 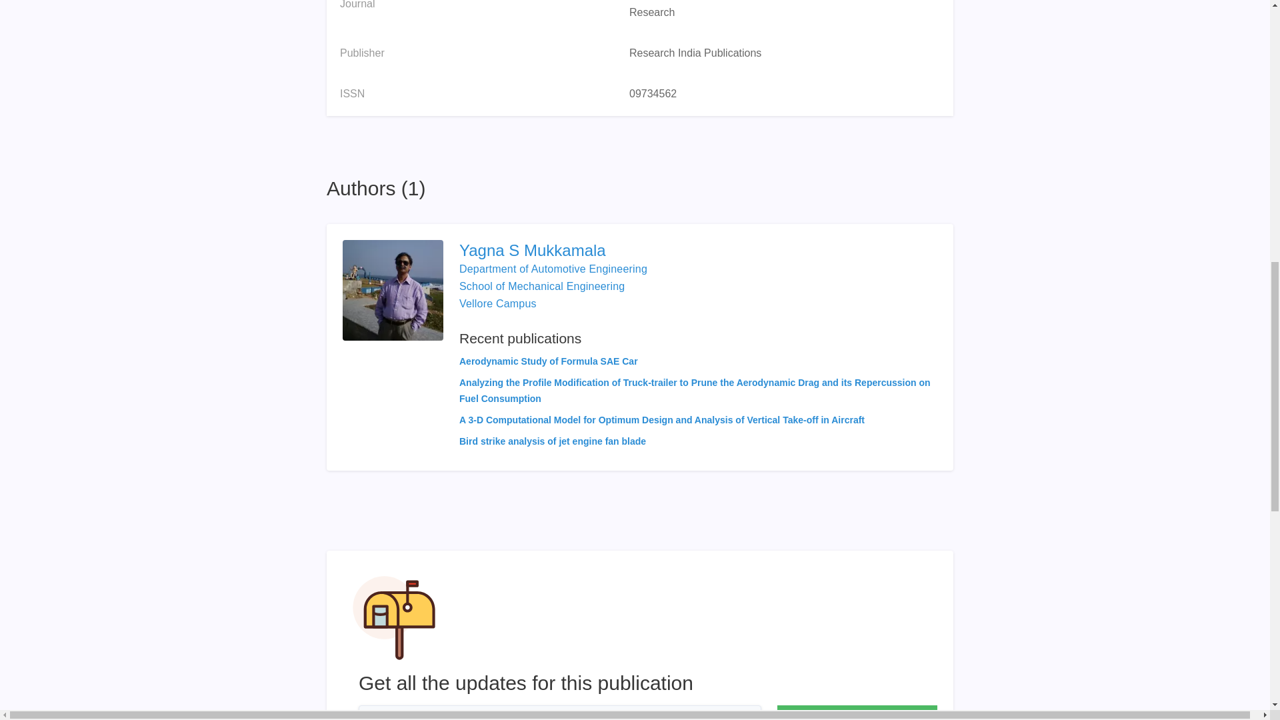 I want to click on Subscribe form hero illustration, so click(x=394, y=617).